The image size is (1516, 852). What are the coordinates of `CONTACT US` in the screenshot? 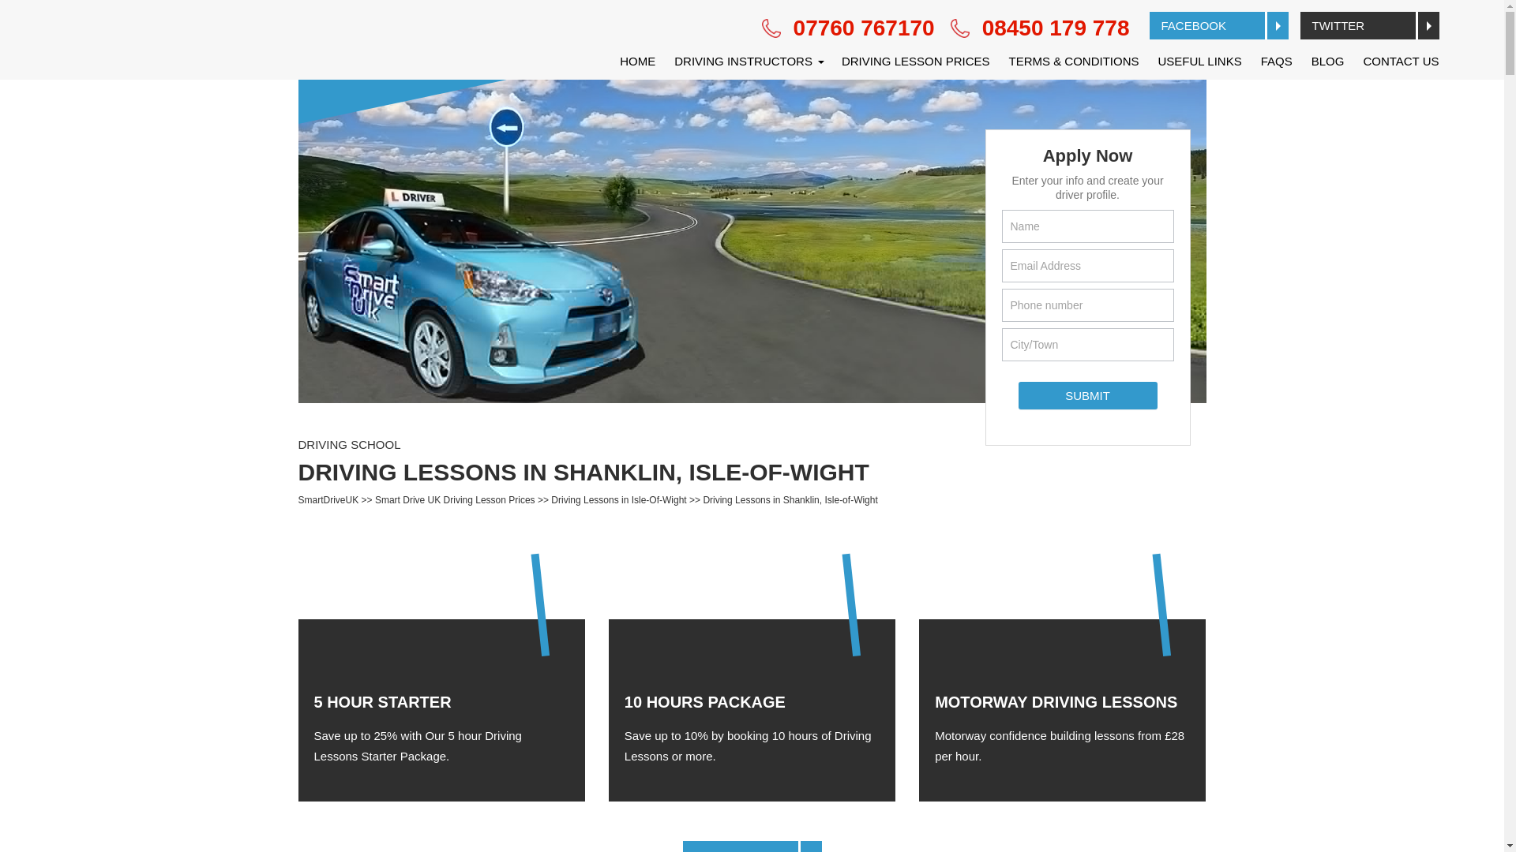 It's located at (1396, 61).